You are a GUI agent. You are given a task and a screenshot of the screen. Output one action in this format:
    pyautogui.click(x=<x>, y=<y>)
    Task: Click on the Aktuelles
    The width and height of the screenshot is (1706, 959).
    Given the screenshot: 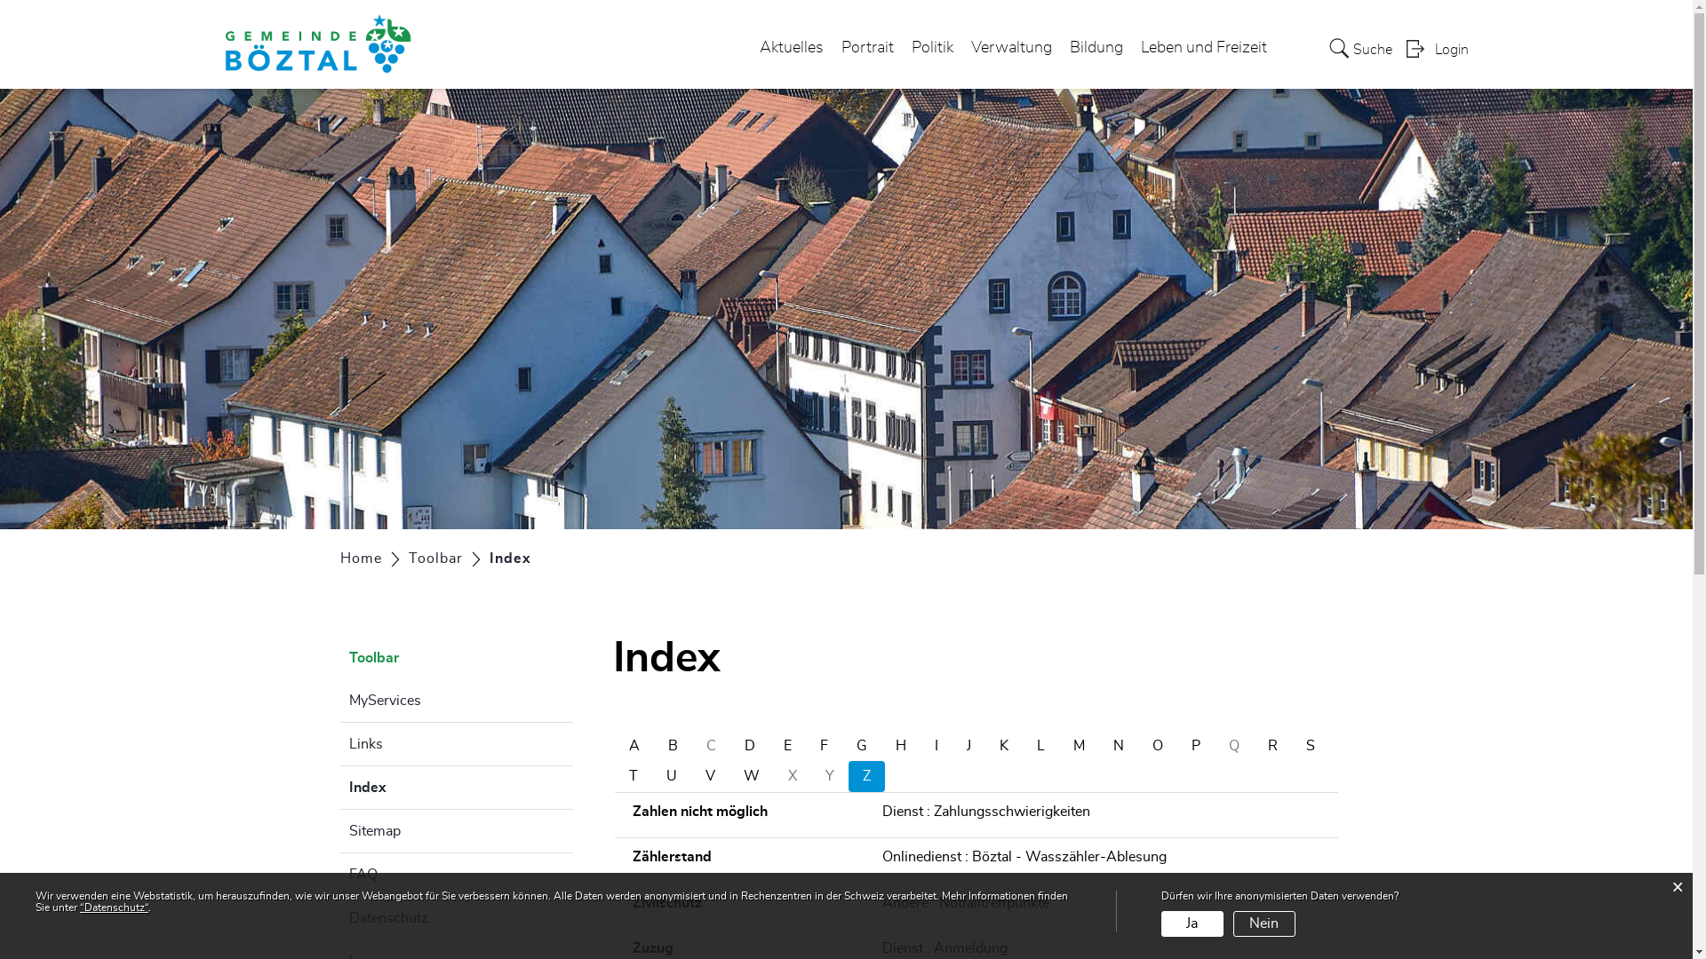 What is the action you would take?
    pyautogui.click(x=791, y=48)
    